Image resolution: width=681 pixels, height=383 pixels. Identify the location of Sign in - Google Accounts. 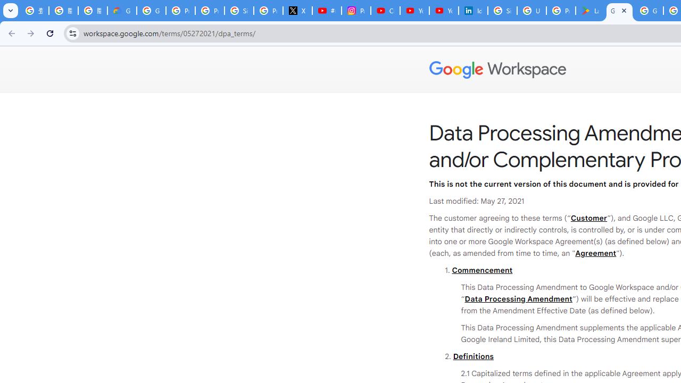
(239, 11).